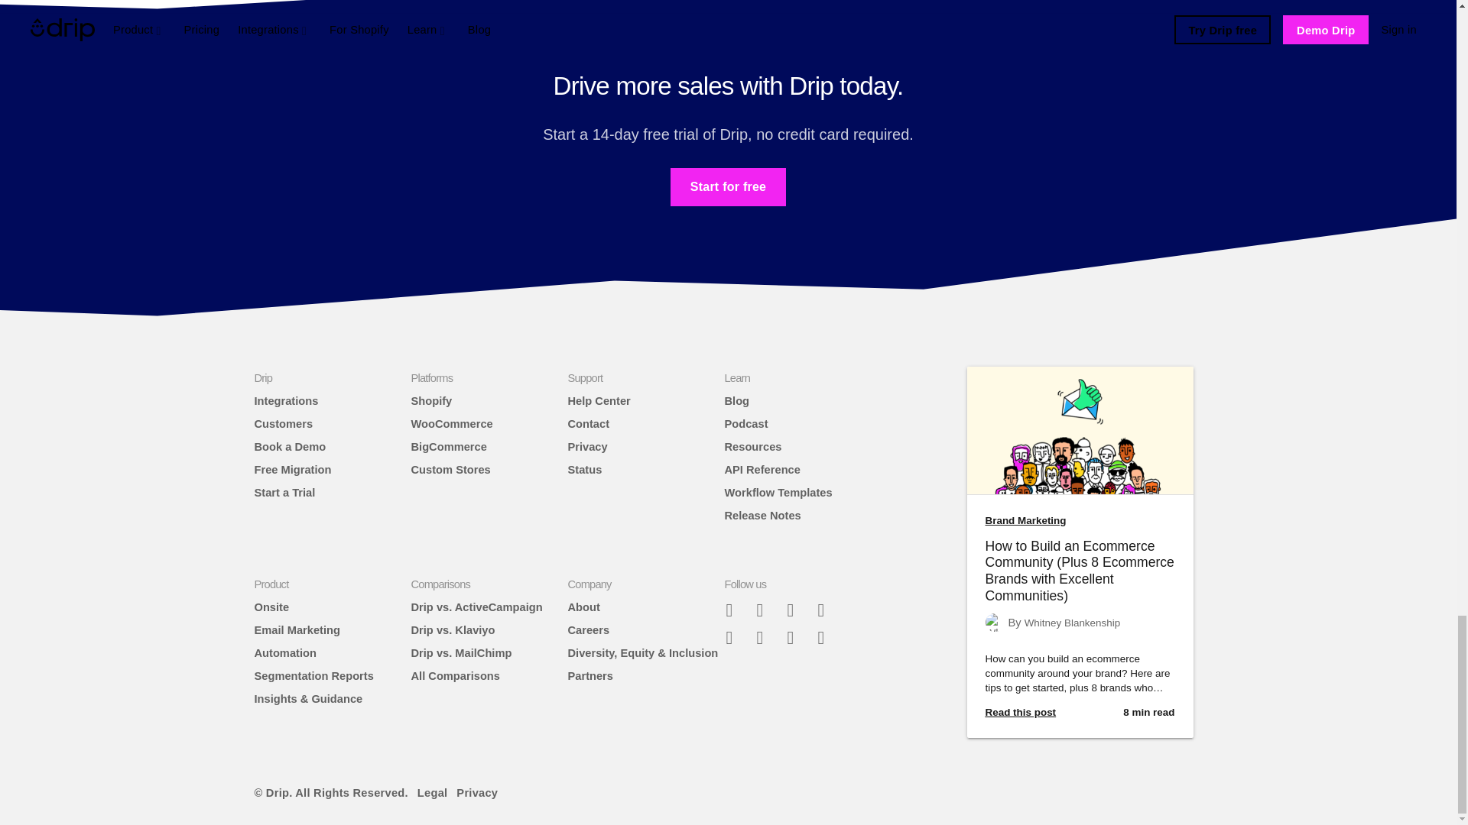  I want to click on Slack, so click(736, 610).